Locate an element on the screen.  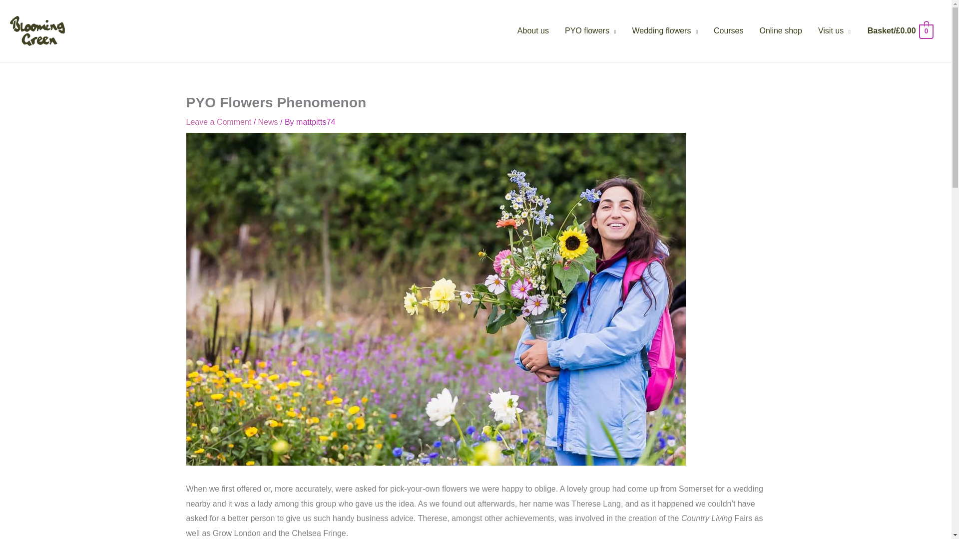
About us is located at coordinates (533, 31).